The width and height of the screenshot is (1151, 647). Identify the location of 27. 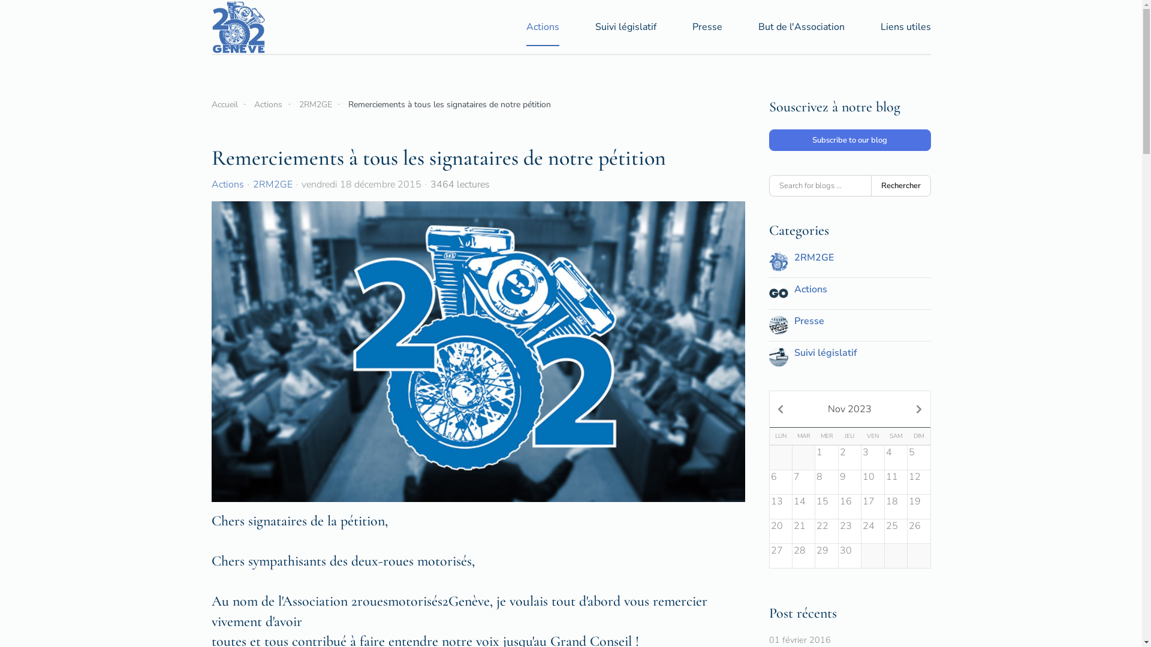
(781, 556).